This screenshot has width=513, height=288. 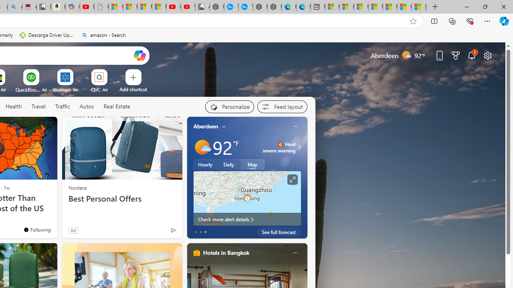 What do you see at coordinates (63, 107) in the screenshot?
I see `Traffic` at bounding box center [63, 107].